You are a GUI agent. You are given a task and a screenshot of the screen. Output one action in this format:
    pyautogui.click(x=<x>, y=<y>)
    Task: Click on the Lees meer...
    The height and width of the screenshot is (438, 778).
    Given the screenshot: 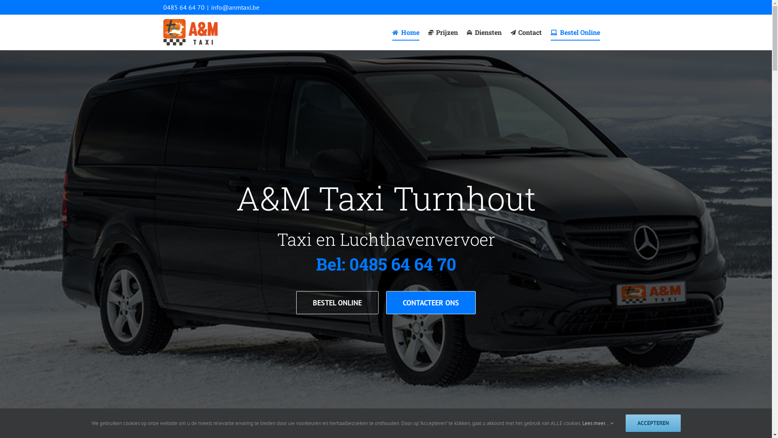 What is the action you would take?
    pyautogui.click(x=597, y=423)
    